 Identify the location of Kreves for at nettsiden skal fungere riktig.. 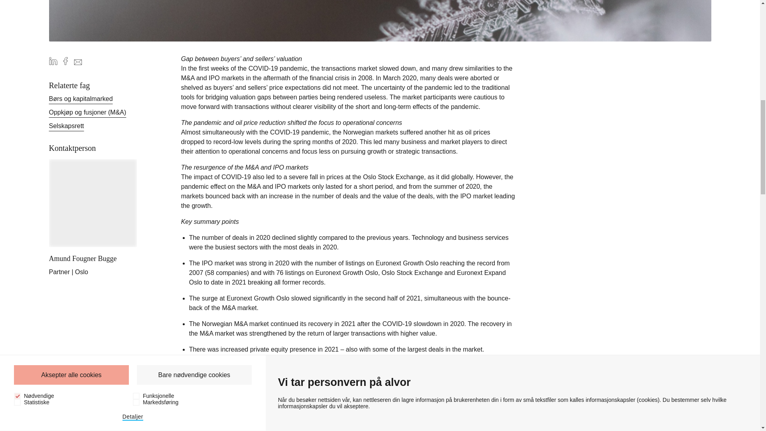
(27, 143).